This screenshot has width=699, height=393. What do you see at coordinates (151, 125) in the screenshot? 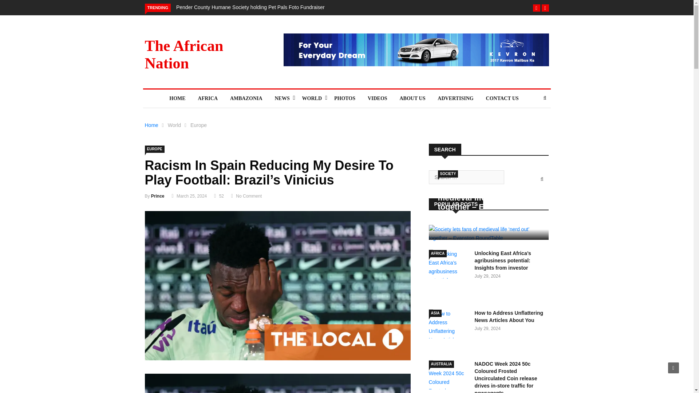
I see `Home` at bounding box center [151, 125].